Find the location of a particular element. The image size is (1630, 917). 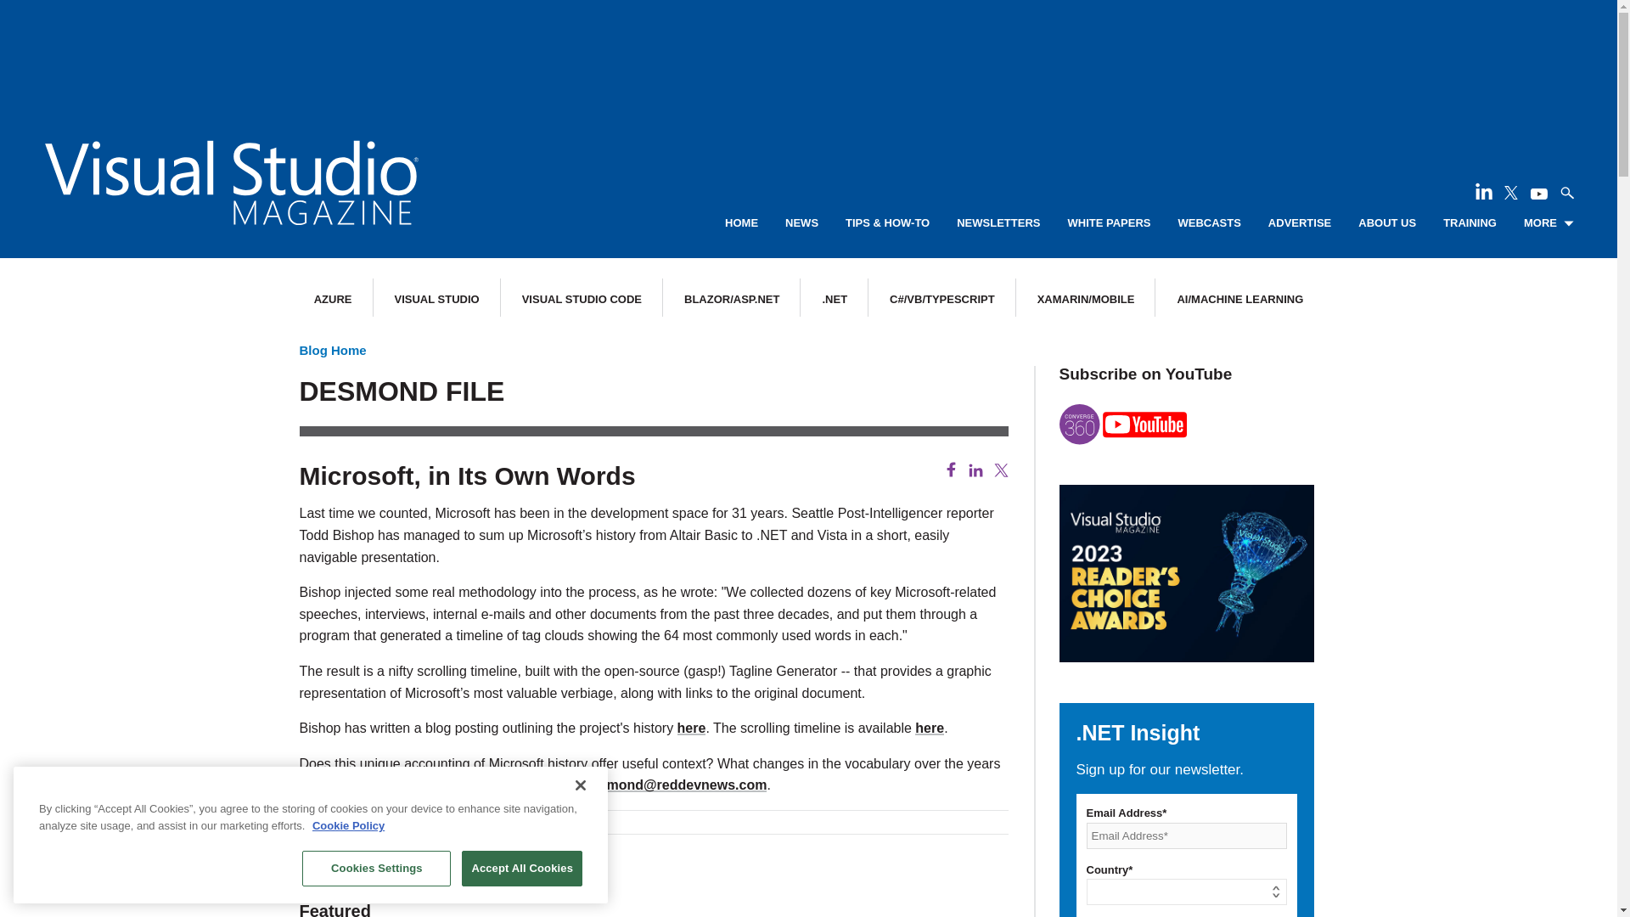

VISUAL STUDIO is located at coordinates (436, 299).